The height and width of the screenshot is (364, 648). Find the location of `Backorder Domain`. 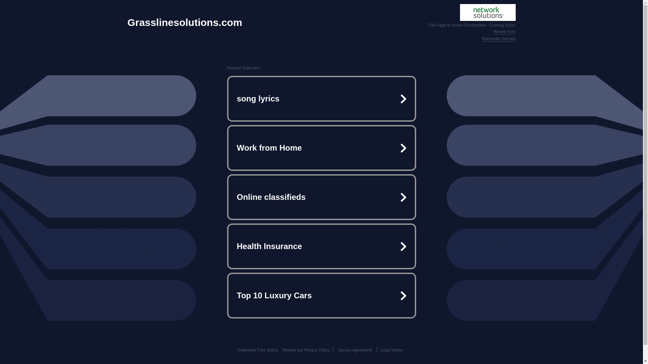

Backorder Domain is located at coordinates (498, 39).